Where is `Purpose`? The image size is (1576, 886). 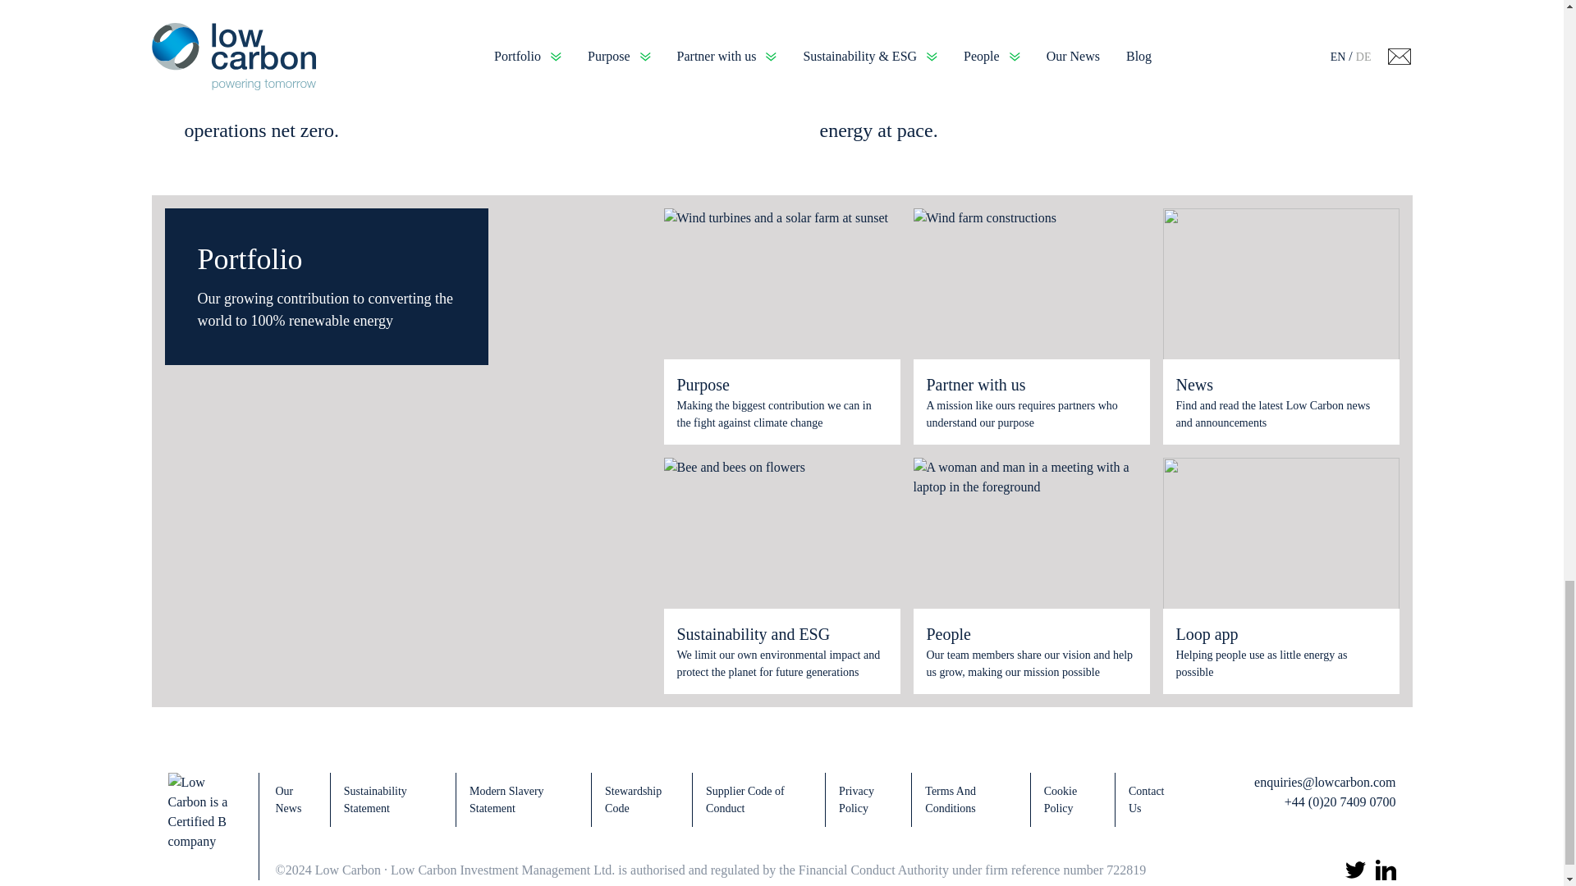
Purpose is located at coordinates (781, 384).